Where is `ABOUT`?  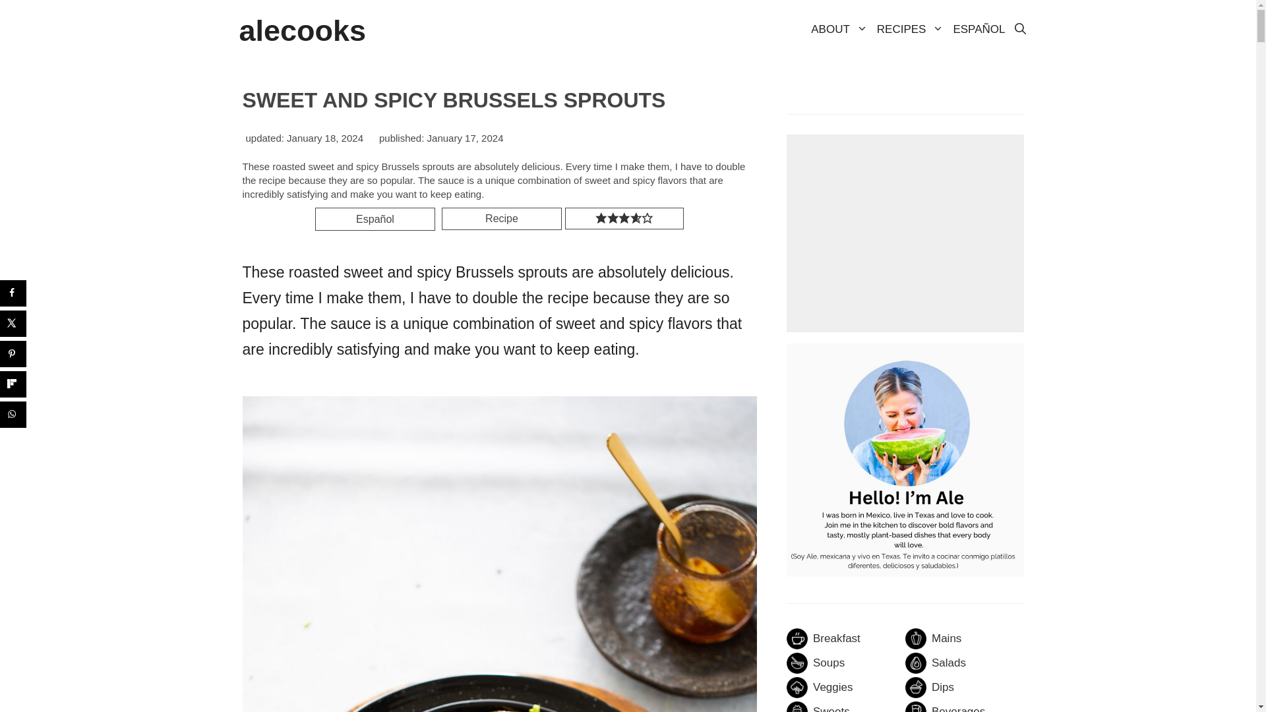 ABOUT is located at coordinates (839, 30).